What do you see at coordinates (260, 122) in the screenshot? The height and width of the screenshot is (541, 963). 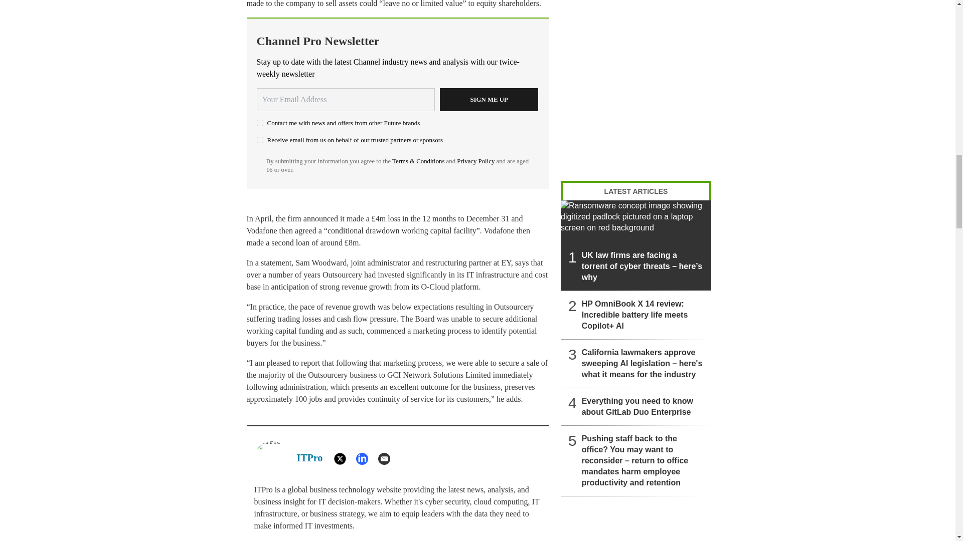 I see `on` at bounding box center [260, 122].